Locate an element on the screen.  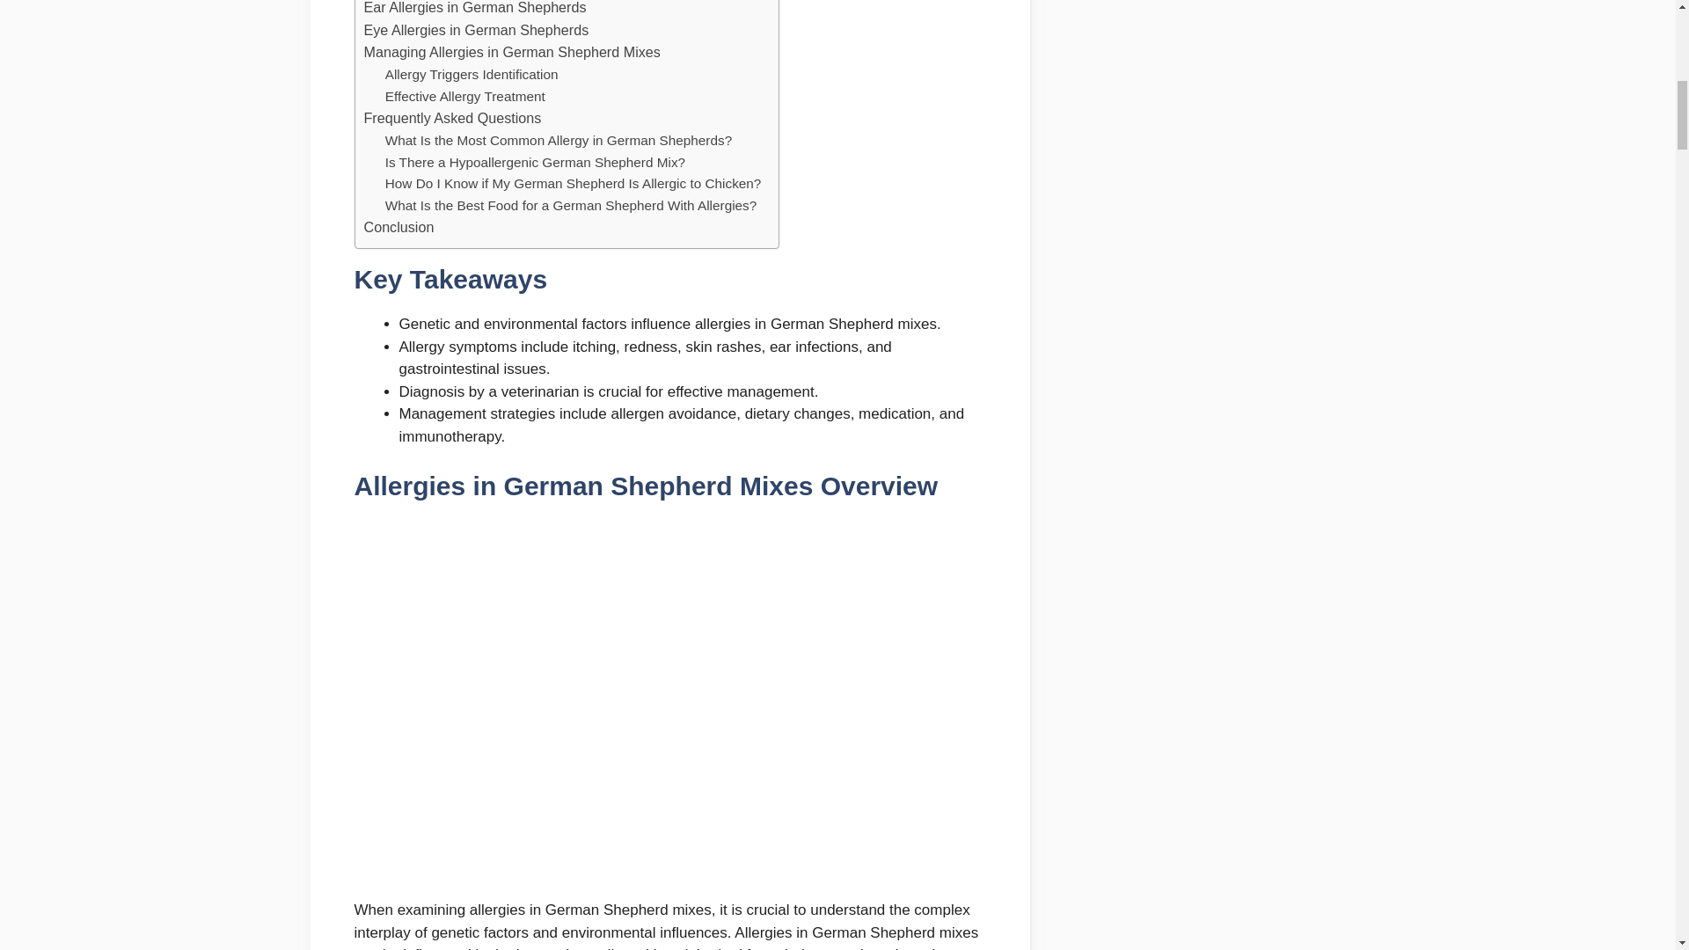
Conclusion is located at coordinates (399, 228).